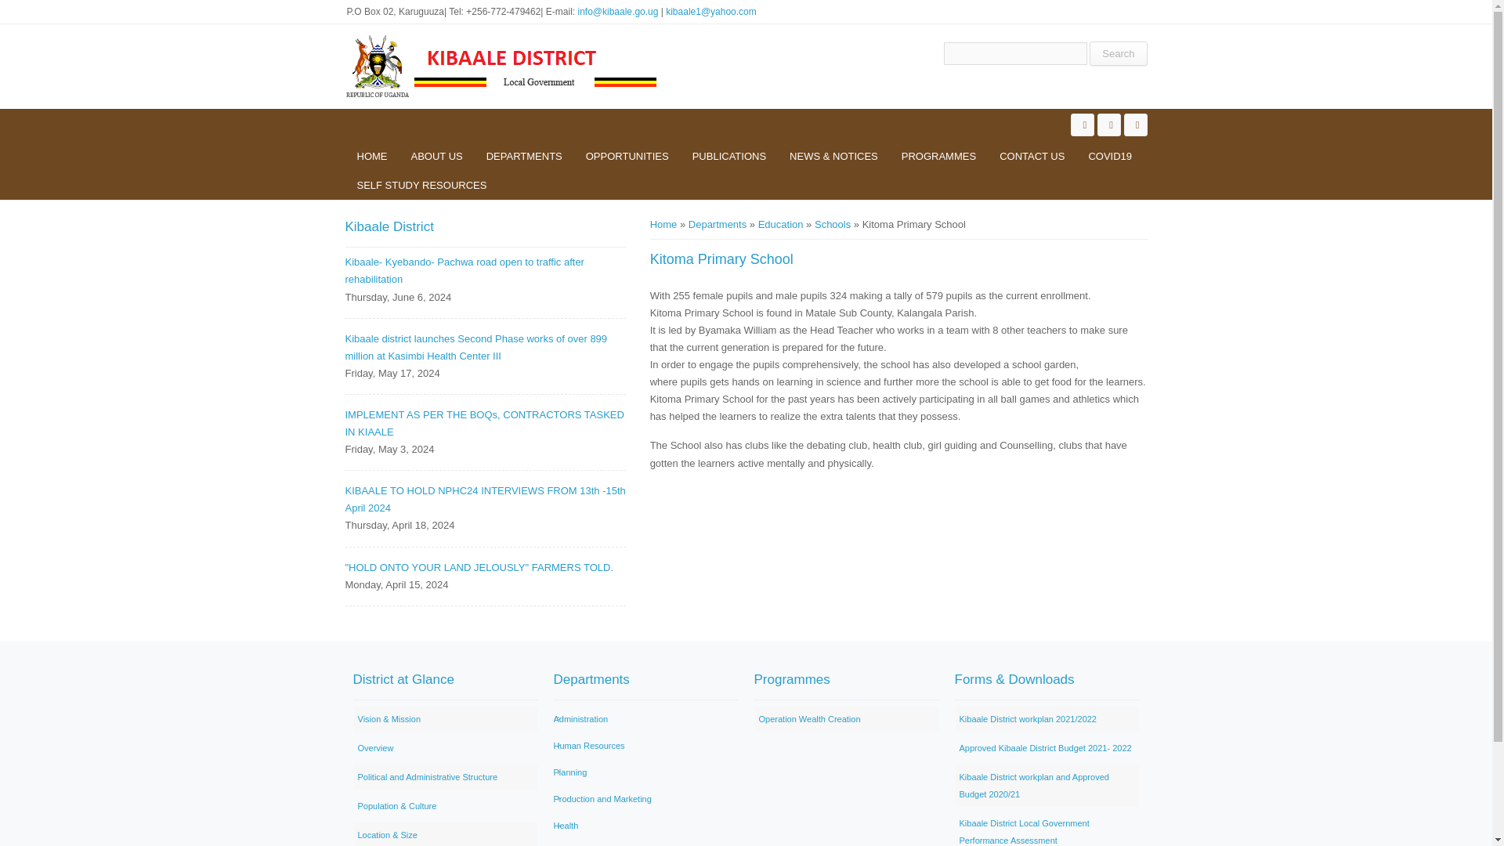 The image size is (1504, 846). What do you see at coordinates (833, 224) in the screenshot?
I see `Serving the Nation` at bounding box center [833, 224].